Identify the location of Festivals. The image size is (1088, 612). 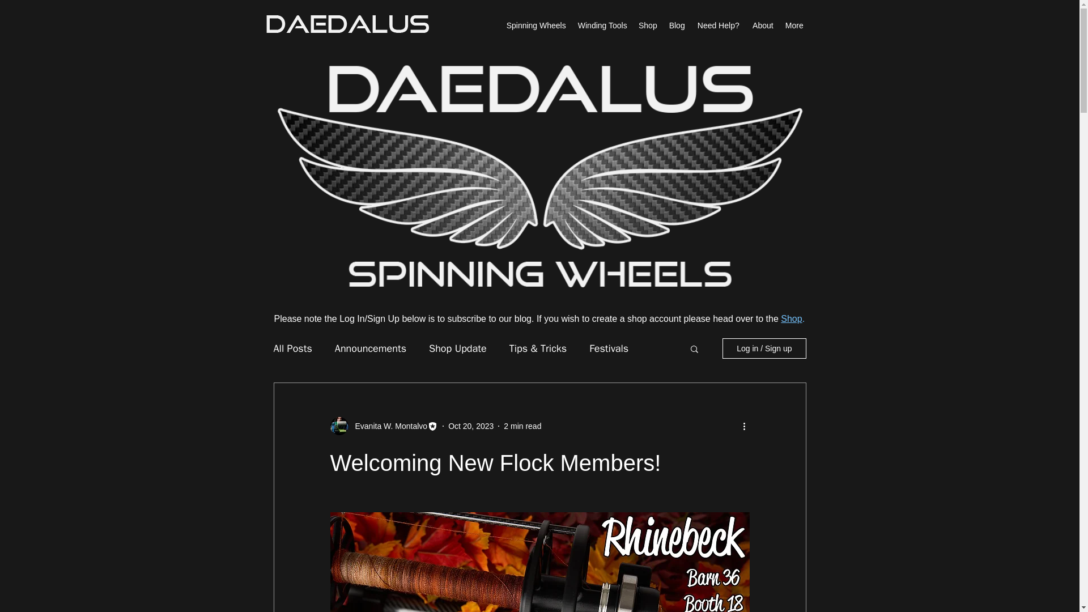
(609, 348).